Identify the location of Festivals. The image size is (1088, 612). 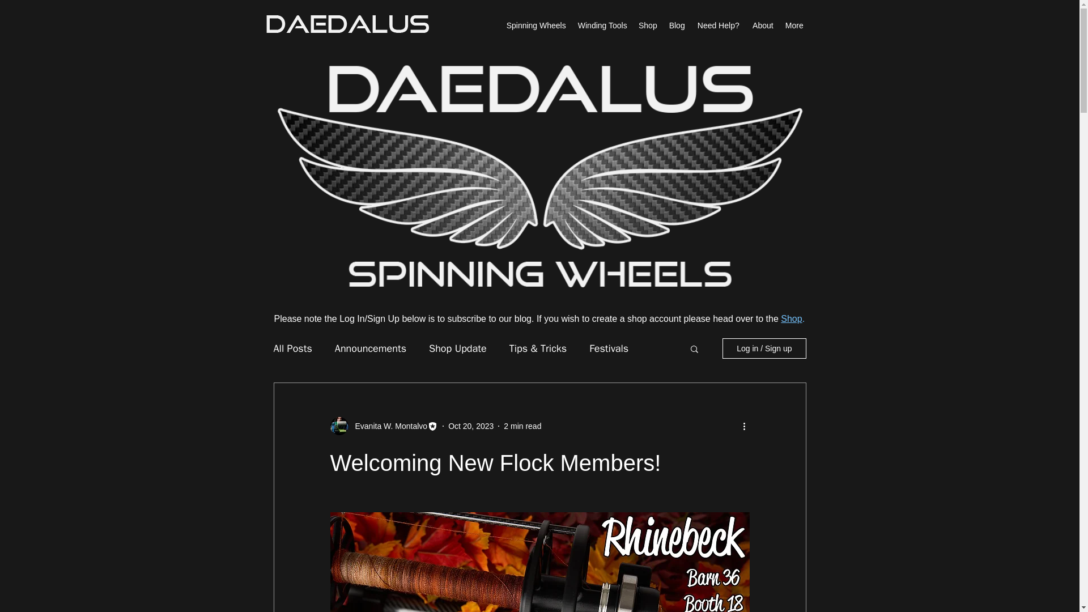
(609, 348).